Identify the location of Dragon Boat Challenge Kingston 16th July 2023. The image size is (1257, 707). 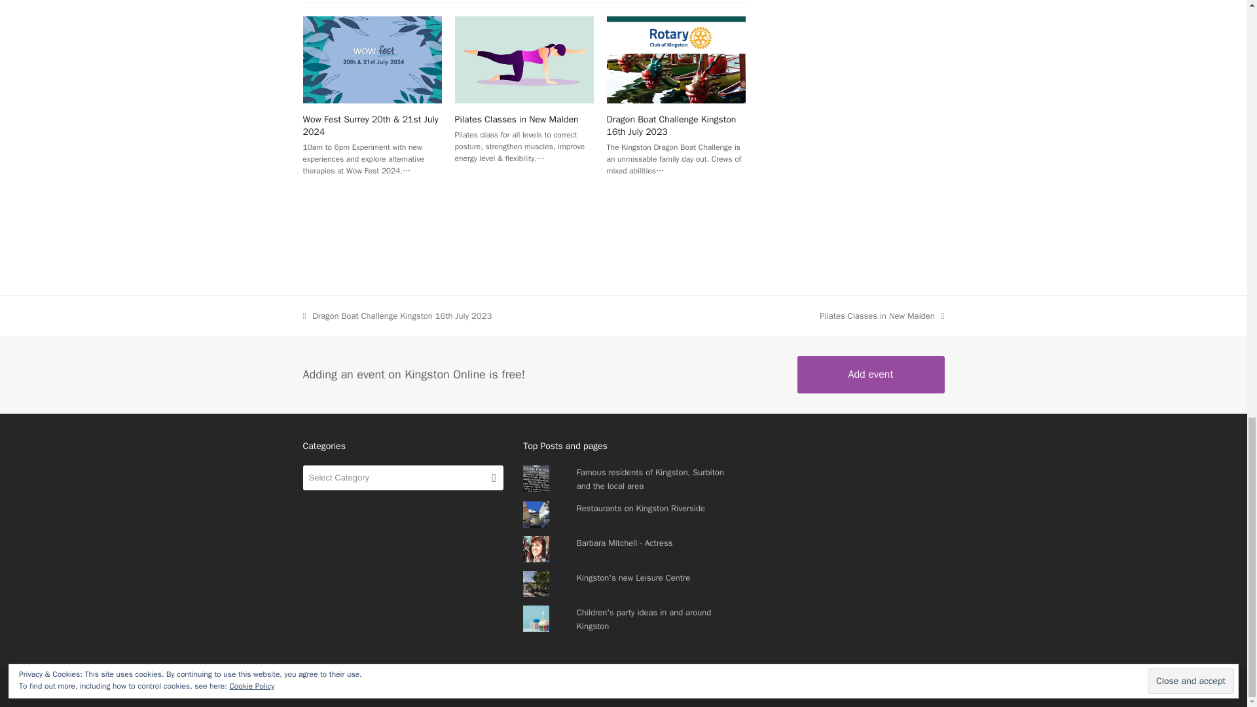
(672, 125).